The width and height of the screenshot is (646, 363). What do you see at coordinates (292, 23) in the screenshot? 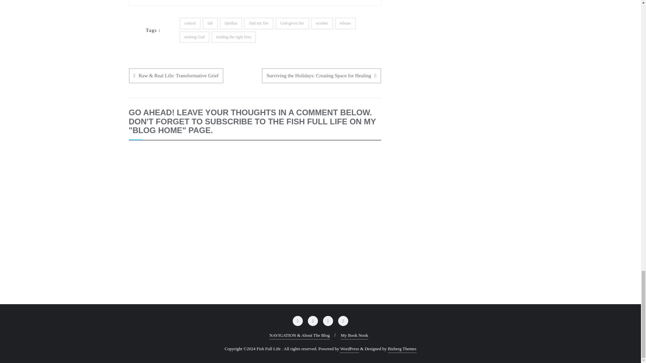
I see `God-given fire` at bounding box center [292, 23].